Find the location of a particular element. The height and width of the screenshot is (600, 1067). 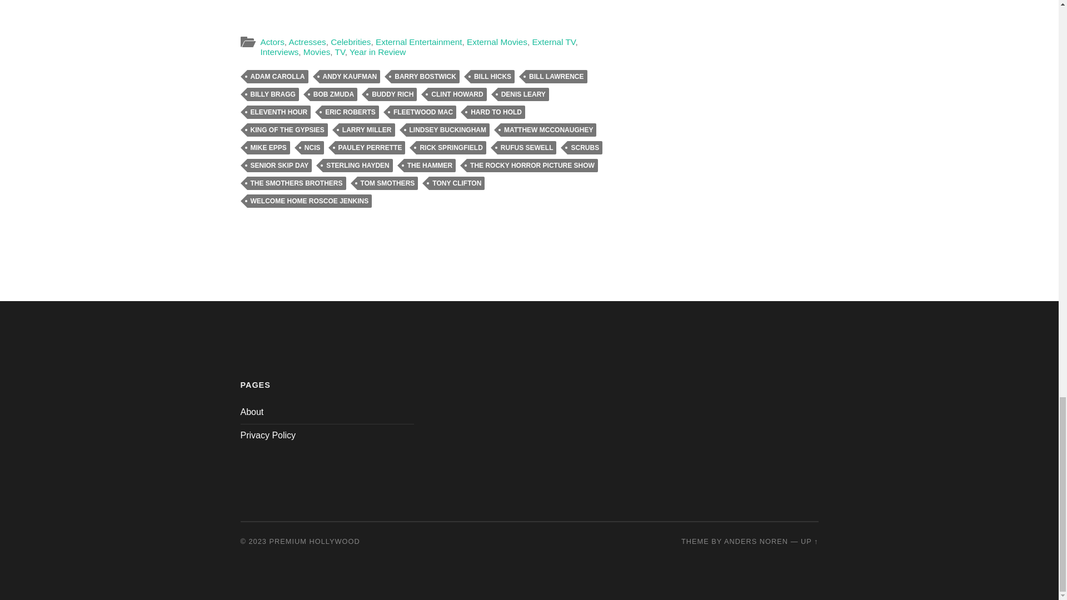

BARRY BOSTWICK is located at coordinates (426, 77).